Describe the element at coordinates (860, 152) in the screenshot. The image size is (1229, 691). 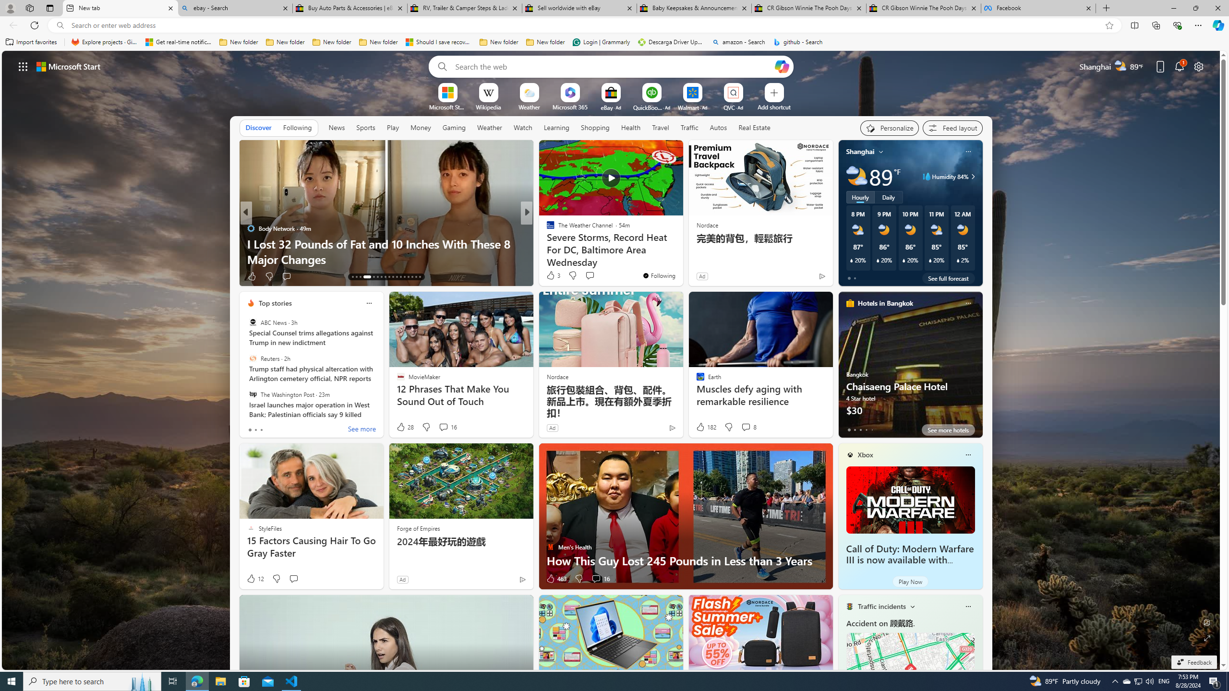
I see `Shanghai` at that location.